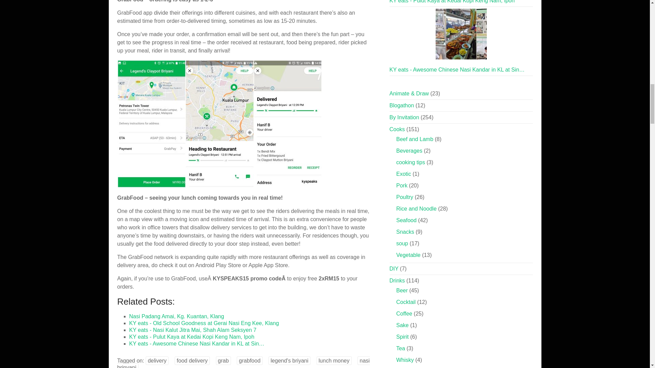 Image resolution: width=655 pixels, height=368 pixels. I want to click on nasi brinyani, so click(244, 362).